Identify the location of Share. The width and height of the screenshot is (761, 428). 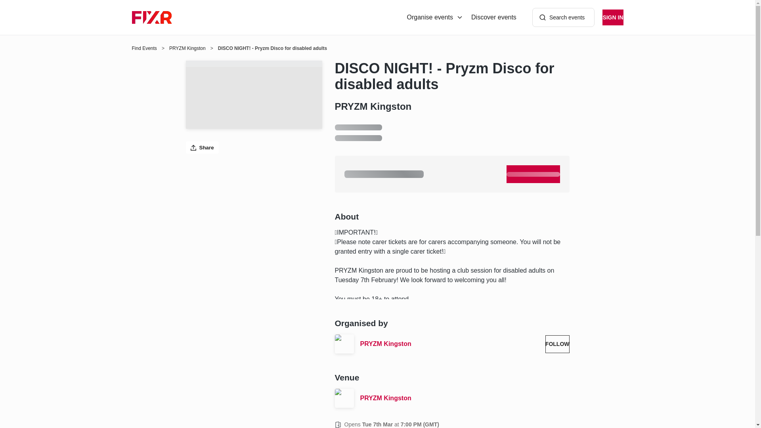
(202, 147).